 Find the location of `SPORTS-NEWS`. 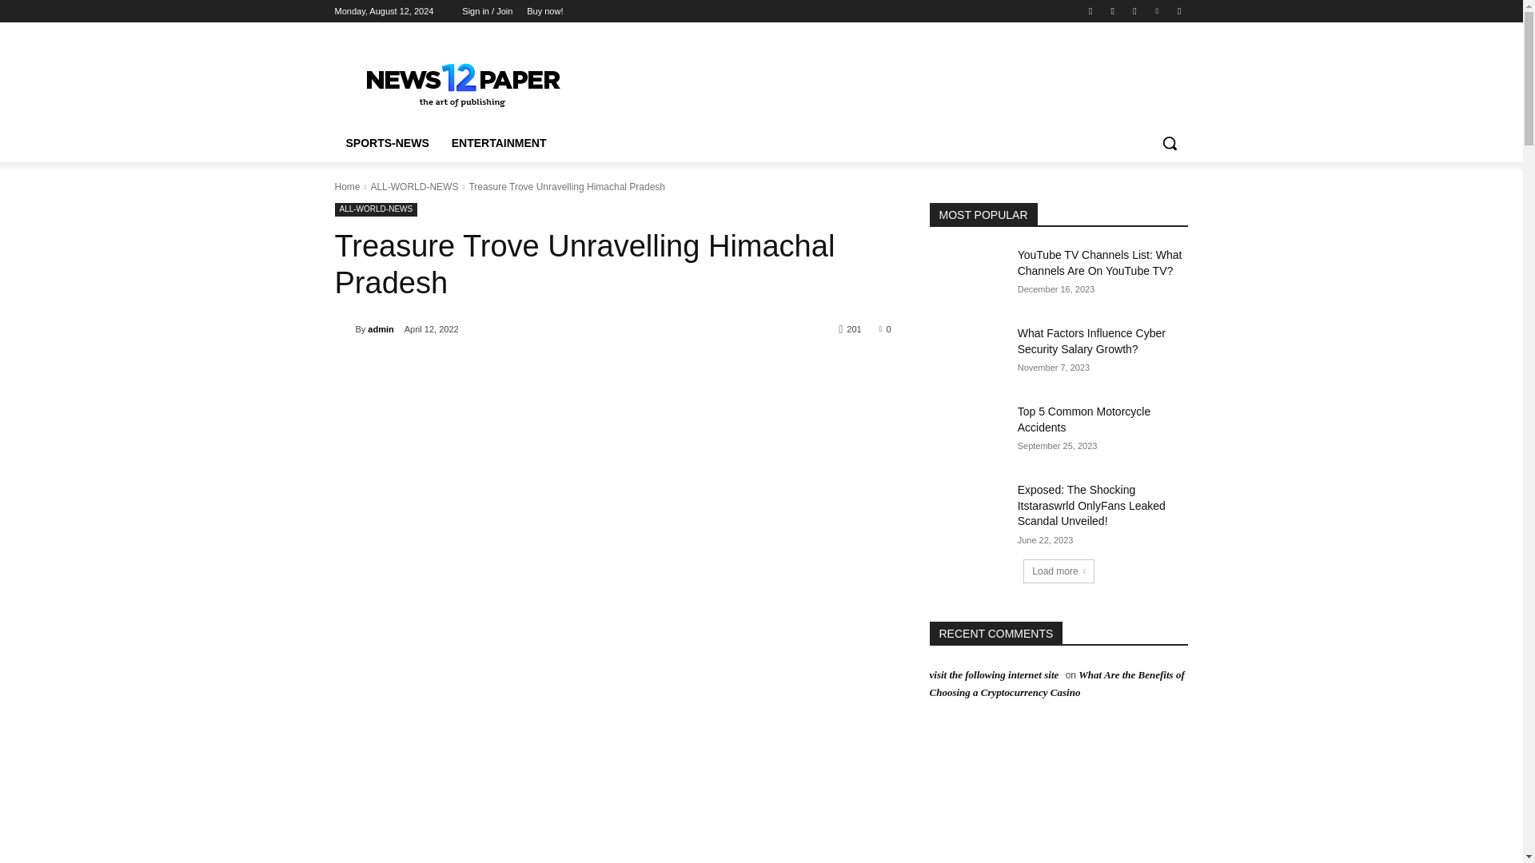

SPORTS-NEWS is located at coordinates (387, 143).